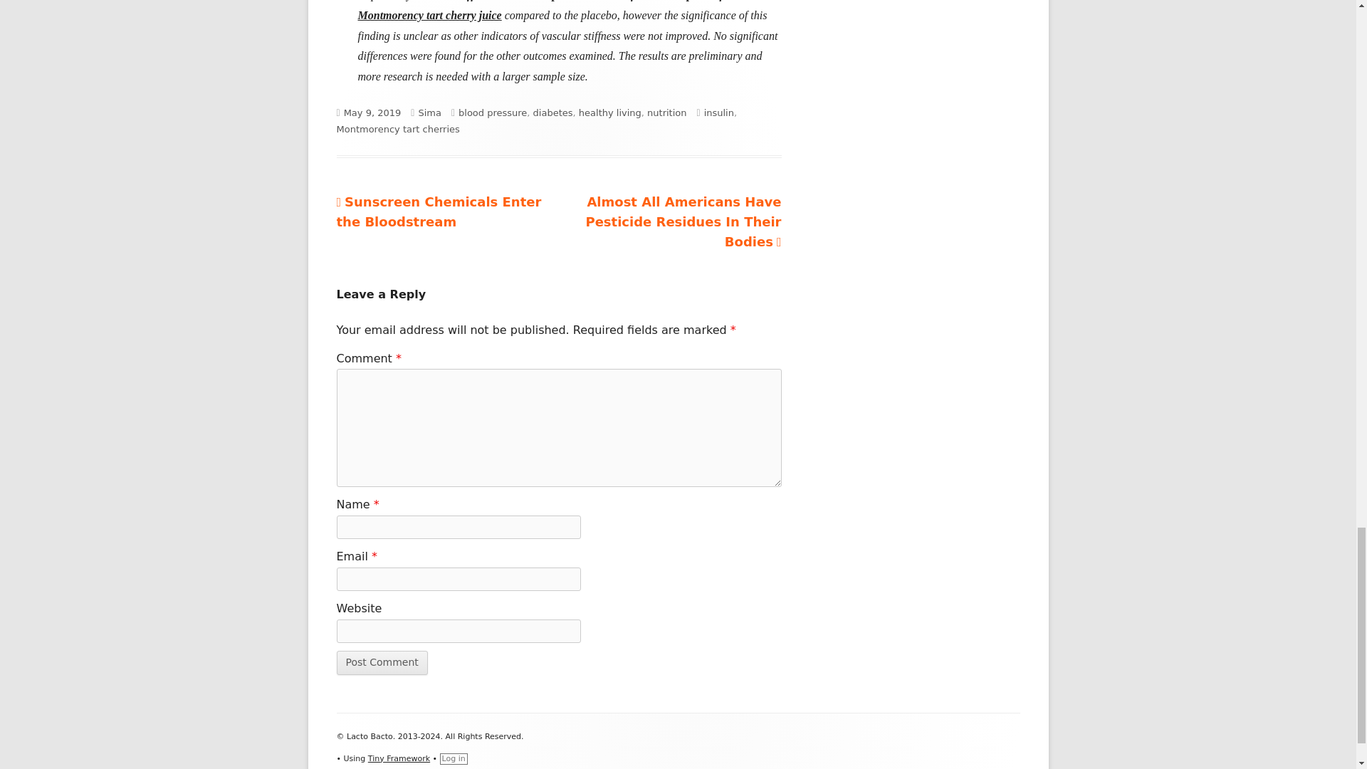 This screenshot has height=769, width=1367. I want to click on blood pressure, so click(373, 113).